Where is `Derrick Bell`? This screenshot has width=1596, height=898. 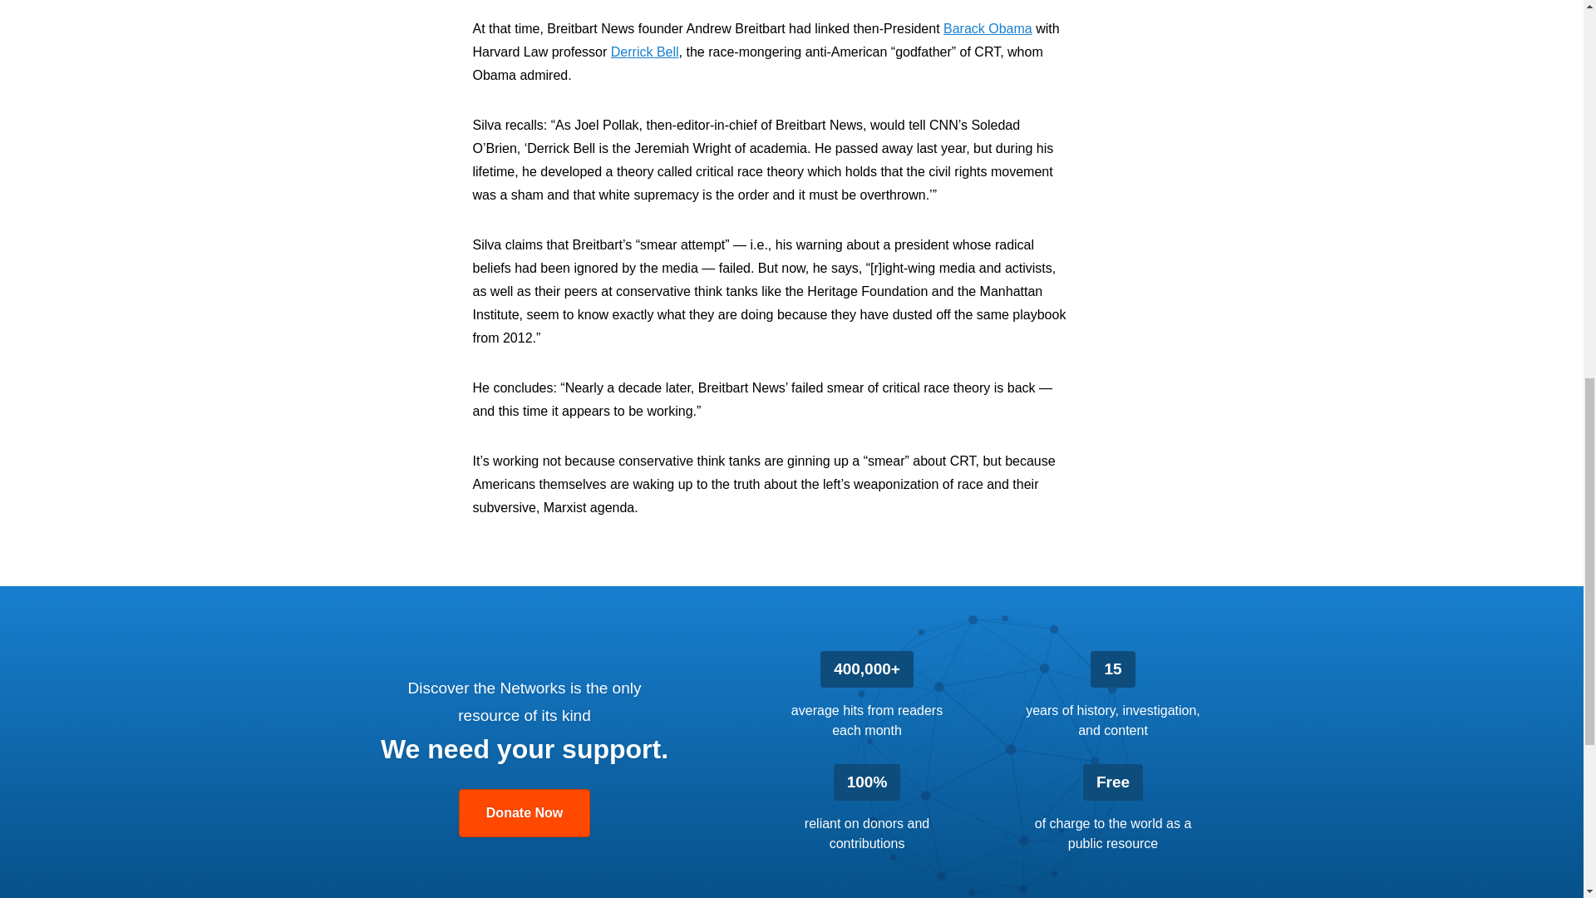
Derrick Bell is located at coordinates (645, 52).